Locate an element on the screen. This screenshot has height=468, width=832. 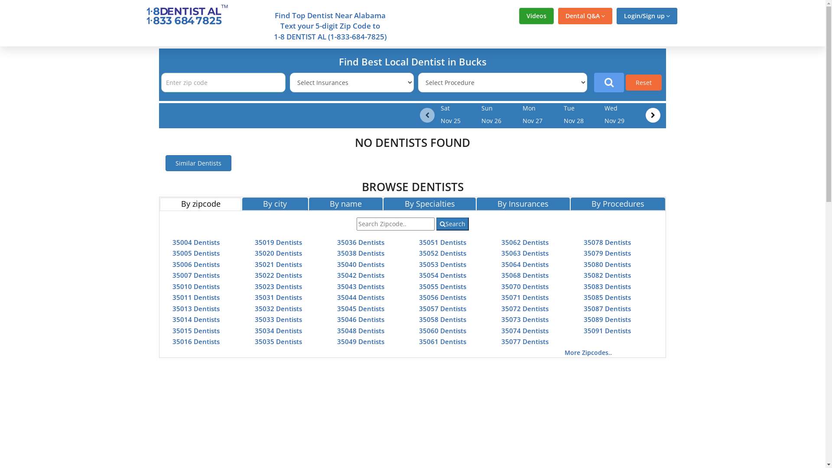
Reset is located at coordinates (644, 82).